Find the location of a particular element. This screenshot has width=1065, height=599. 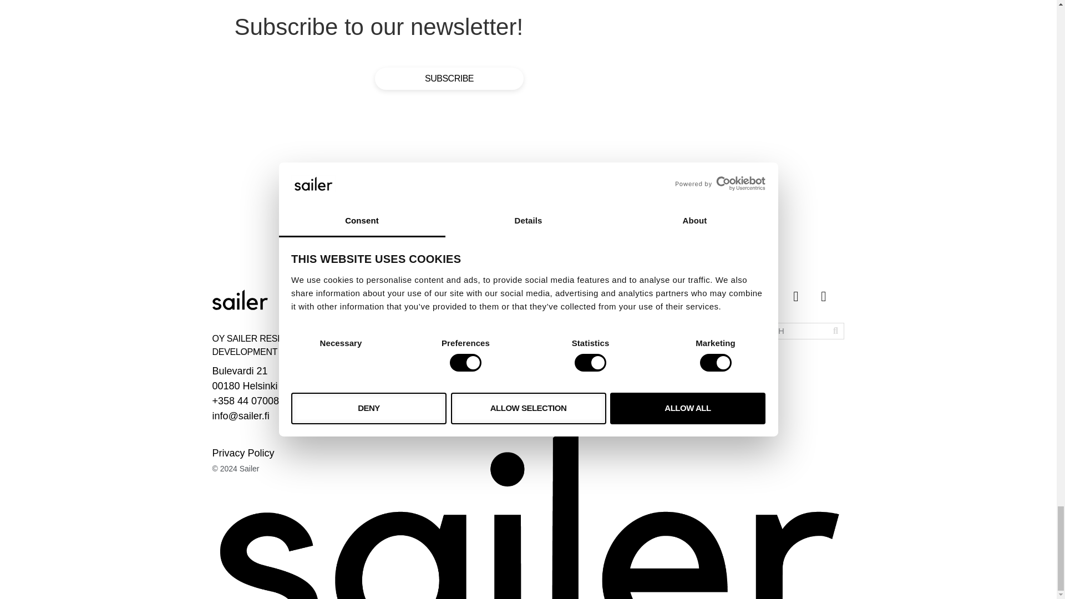

Search is located at coordinates (785, 331).